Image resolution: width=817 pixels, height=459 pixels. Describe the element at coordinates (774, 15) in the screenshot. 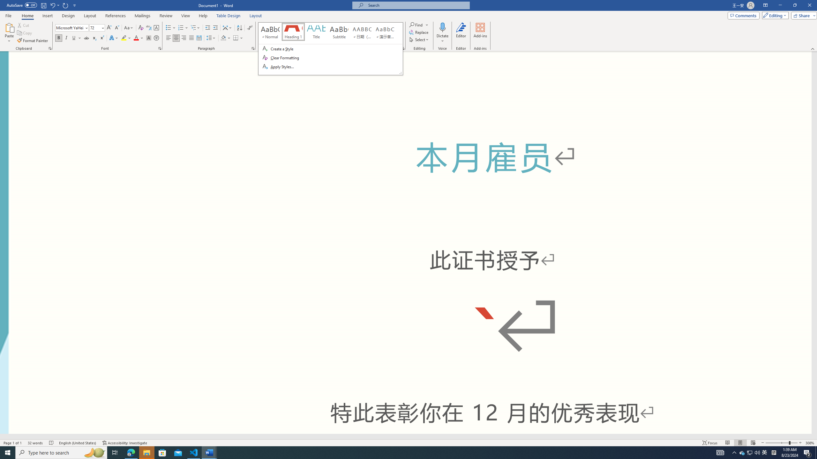

I see `Editing` at that location.